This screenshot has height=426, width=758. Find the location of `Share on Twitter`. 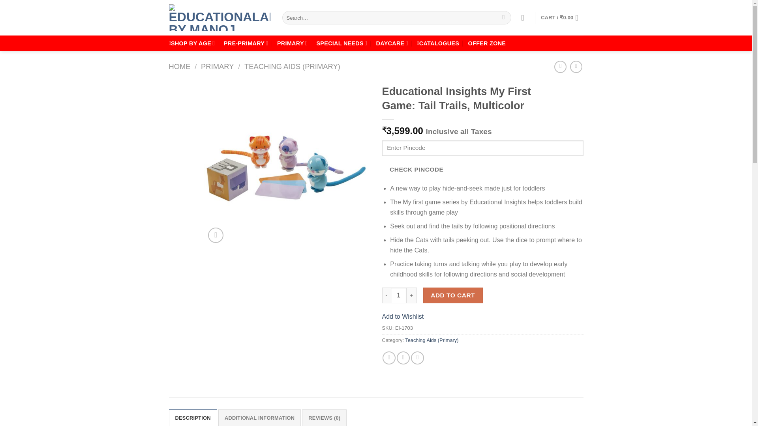

Share on Twitter is located at coordinates (403, 358).